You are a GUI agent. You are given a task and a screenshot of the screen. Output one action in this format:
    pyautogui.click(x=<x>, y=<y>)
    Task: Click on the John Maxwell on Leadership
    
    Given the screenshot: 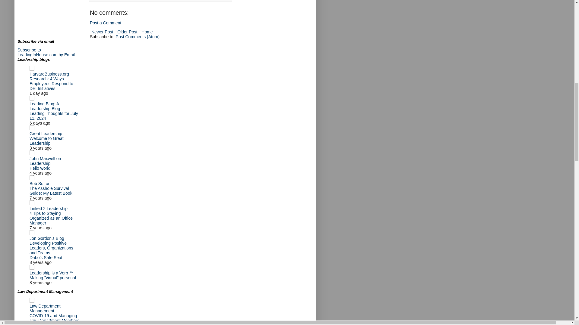 What is the action you would take?
    pyautogui.click(x=45, y=161)
    